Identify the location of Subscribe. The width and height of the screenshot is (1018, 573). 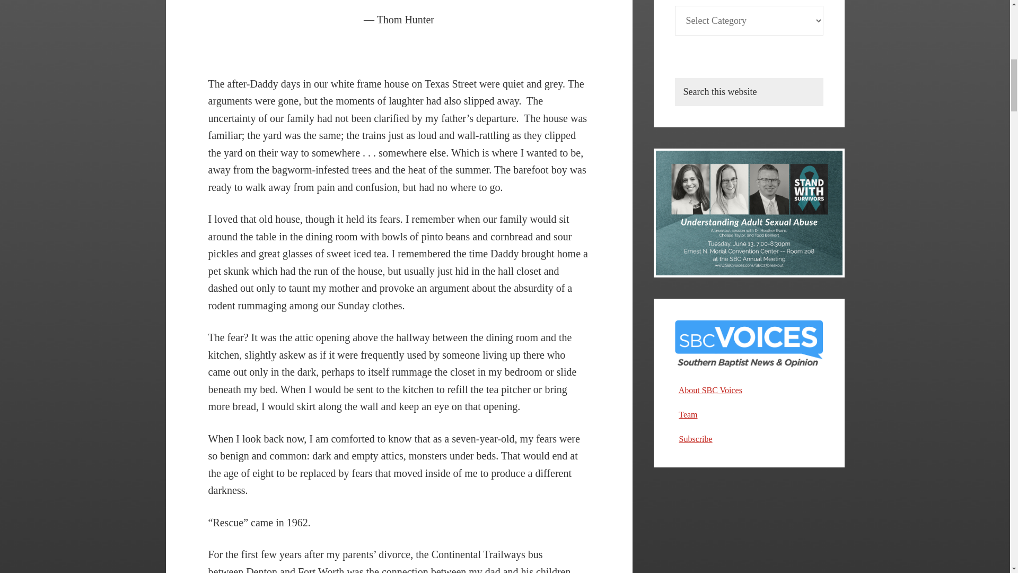
(695, 438).